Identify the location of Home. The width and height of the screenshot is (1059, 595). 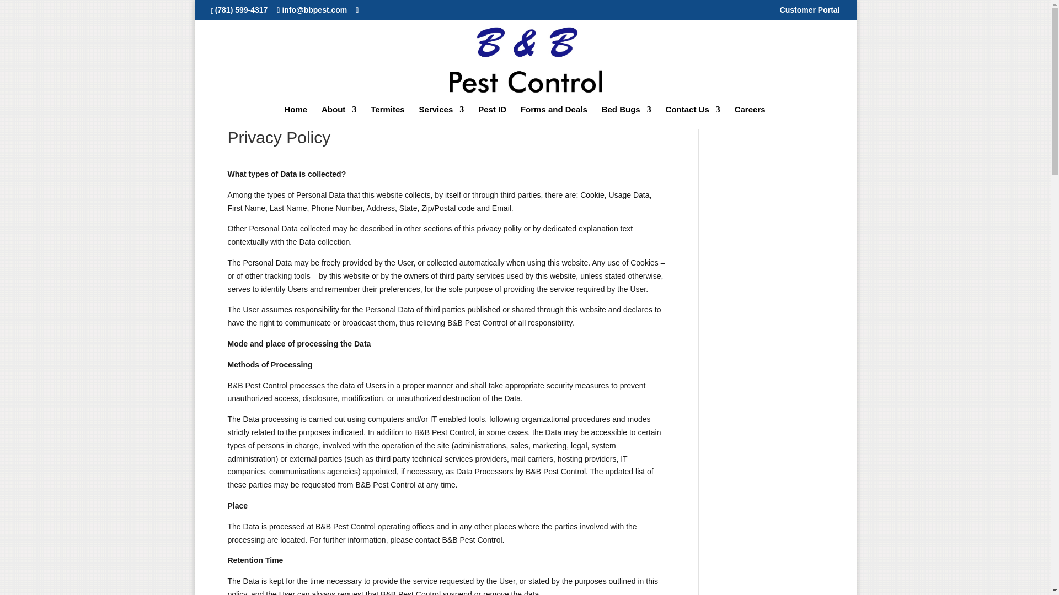
(295, 117).